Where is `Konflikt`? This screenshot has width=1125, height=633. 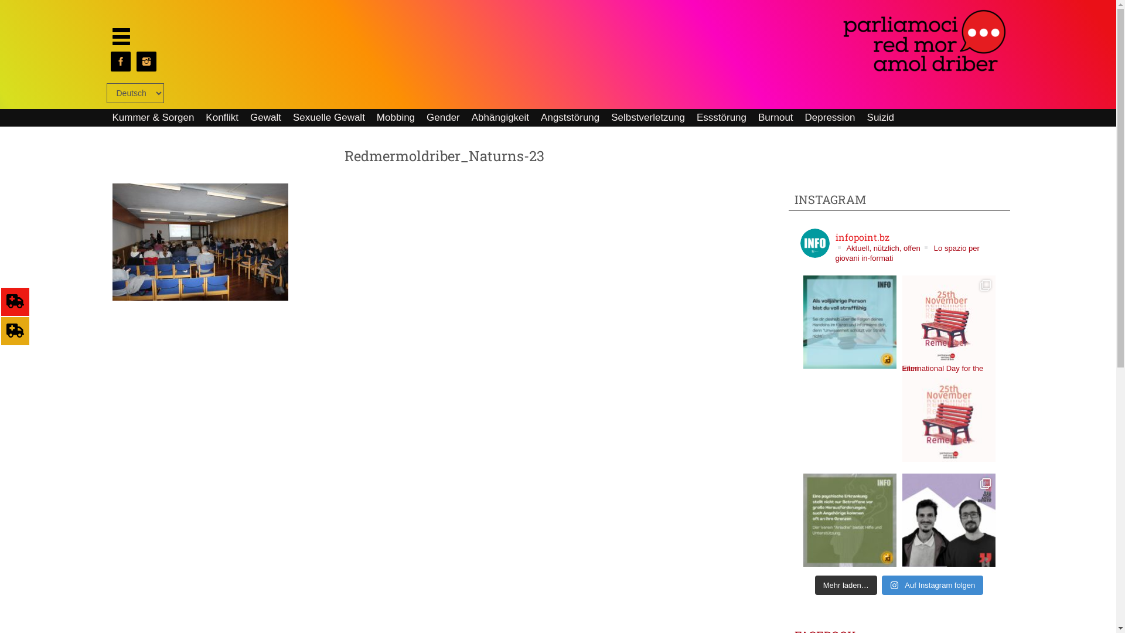 Konflikt is located at coordinates (222, 118).